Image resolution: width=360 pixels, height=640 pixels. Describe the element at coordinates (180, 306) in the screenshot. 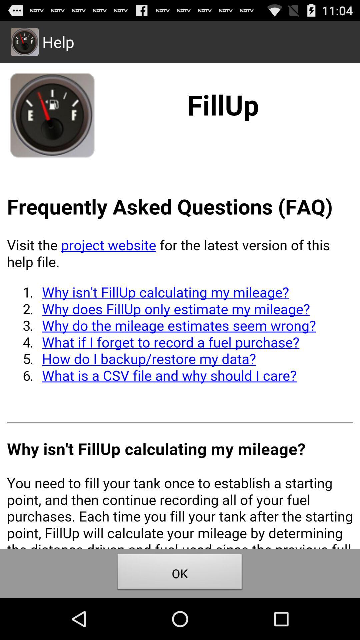

I see `view page` at that location.